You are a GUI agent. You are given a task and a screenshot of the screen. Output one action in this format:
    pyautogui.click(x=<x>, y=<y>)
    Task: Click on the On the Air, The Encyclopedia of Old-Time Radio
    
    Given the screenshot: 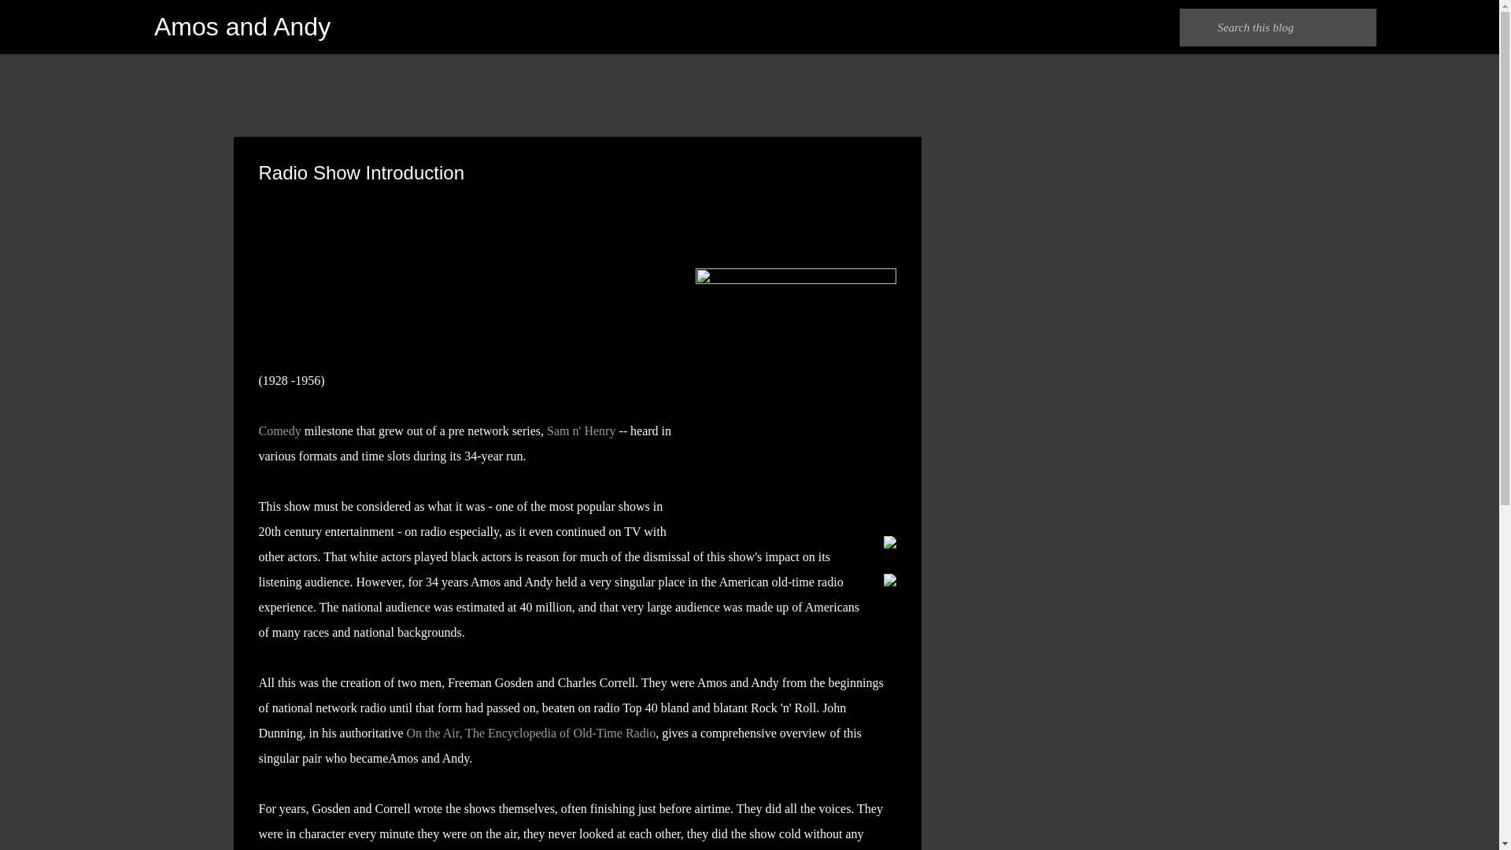 What is the action you would take?
    pyautogui.click(x=530, y=733)
    